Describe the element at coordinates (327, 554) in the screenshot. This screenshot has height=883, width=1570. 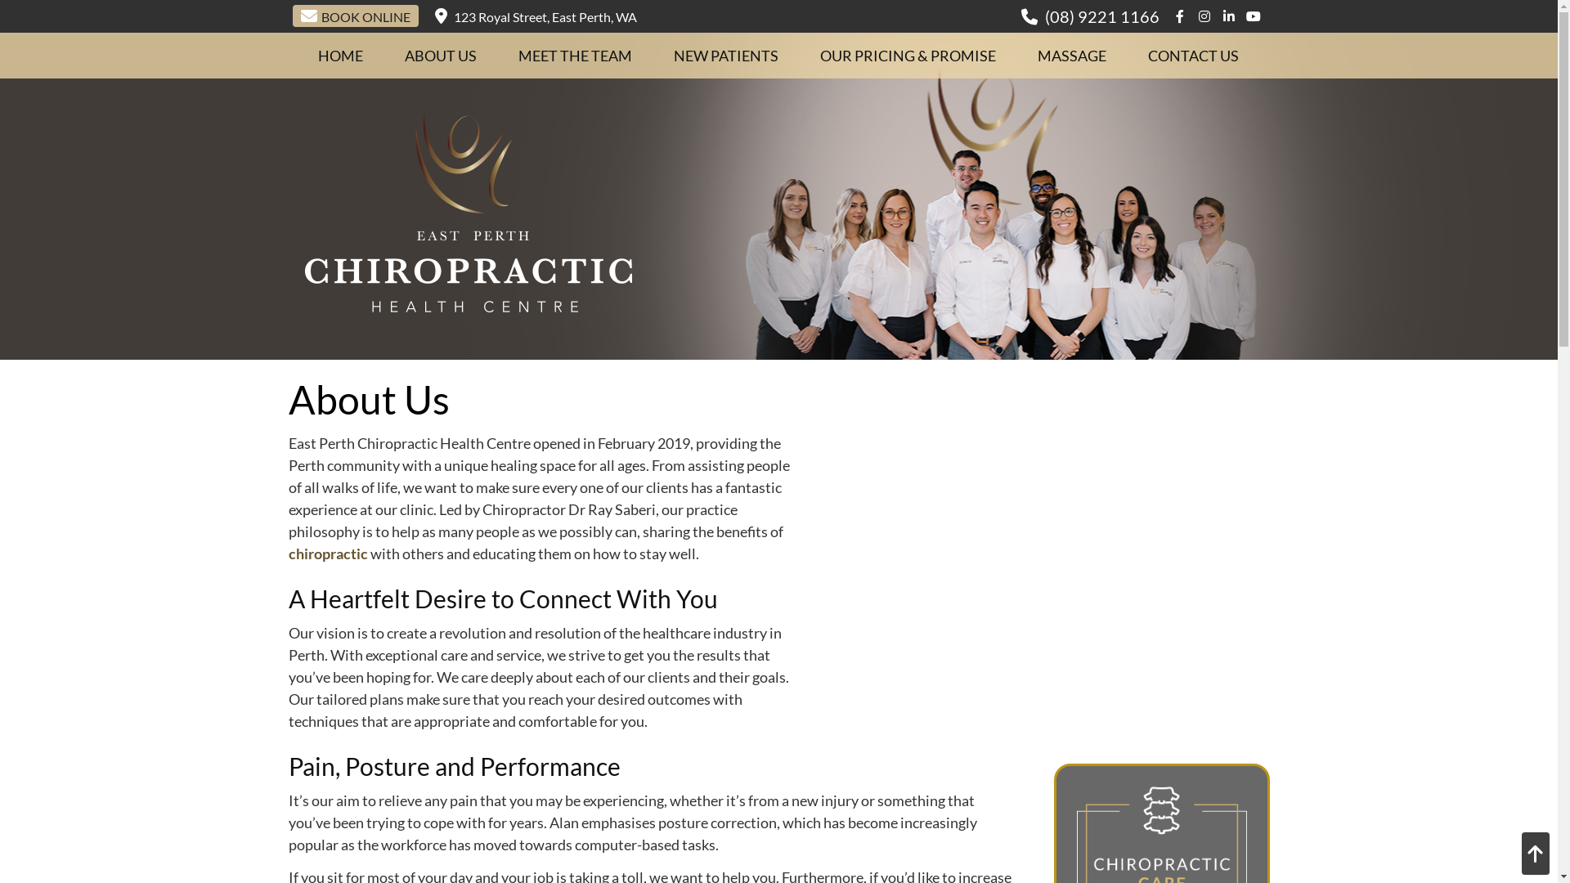
I see `chiropractic` at that location.